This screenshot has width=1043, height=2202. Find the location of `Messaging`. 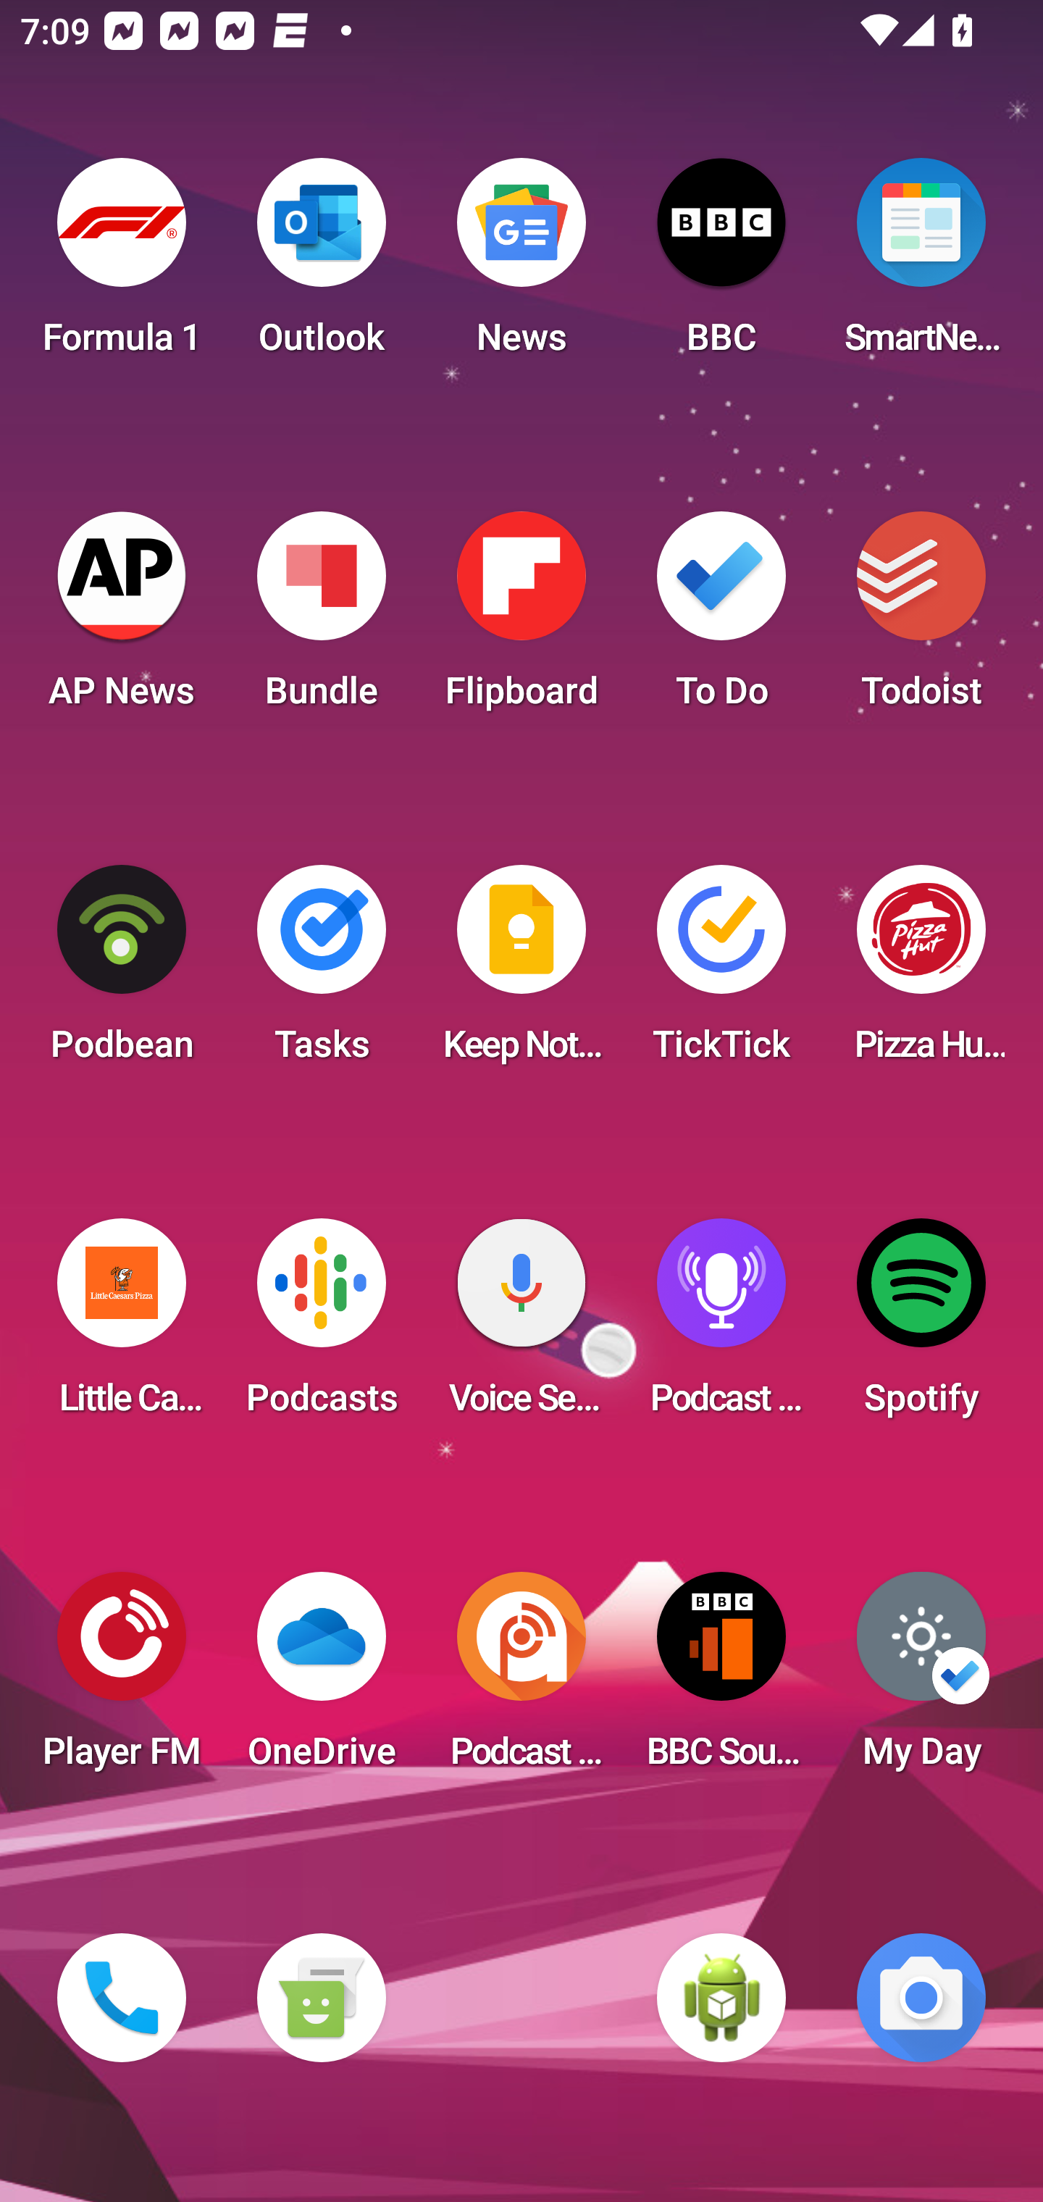

Messaging is located at coordinates (321, 1998).